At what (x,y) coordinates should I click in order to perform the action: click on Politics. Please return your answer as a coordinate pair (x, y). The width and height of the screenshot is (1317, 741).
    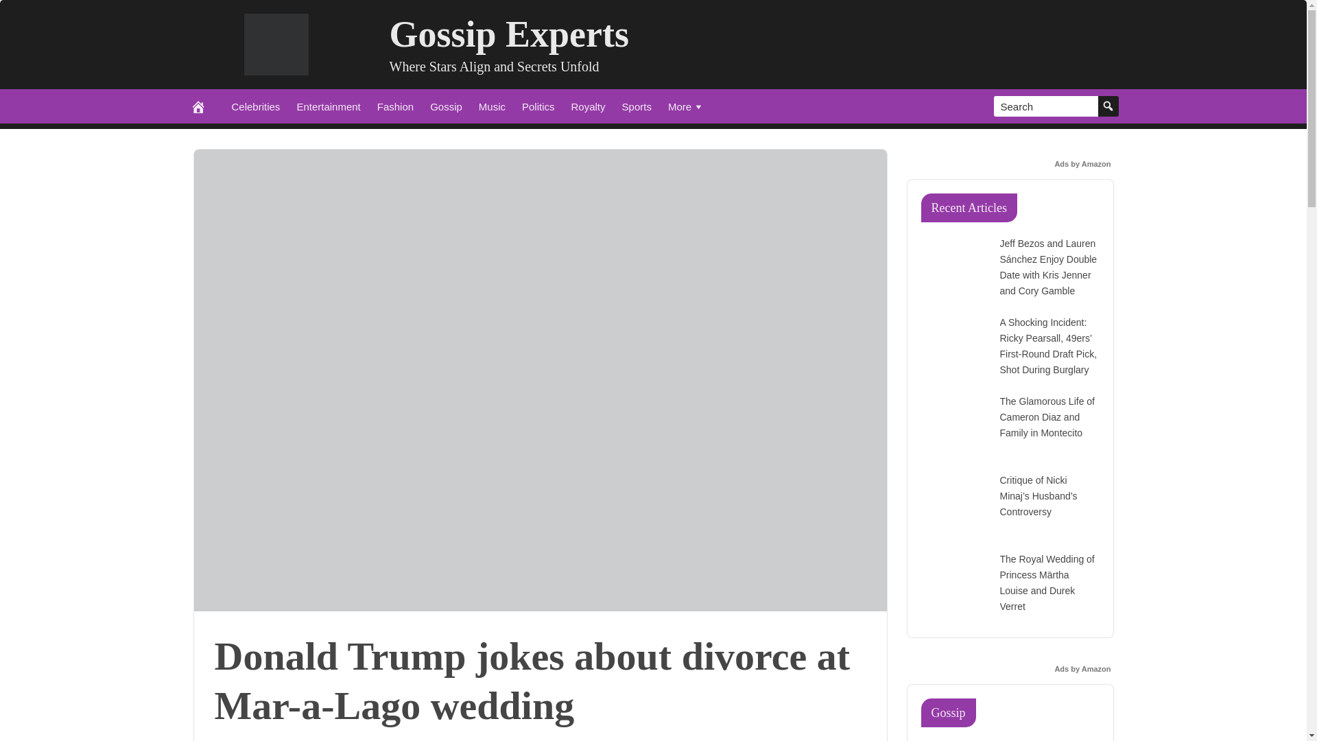
    Looking at the image, I should click on (538, 106).